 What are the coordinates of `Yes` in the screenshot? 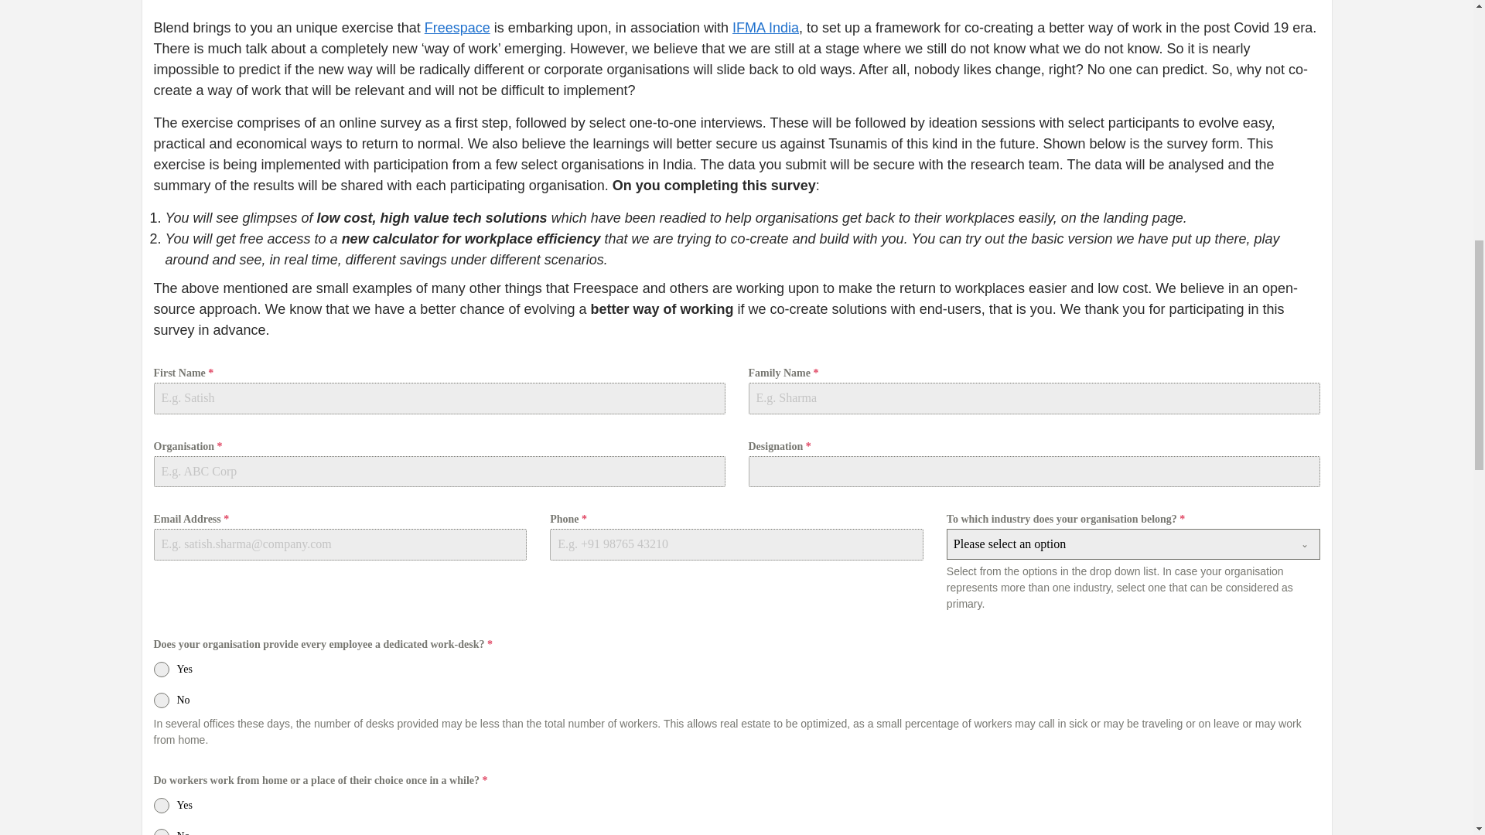 It's located at (736, 670).